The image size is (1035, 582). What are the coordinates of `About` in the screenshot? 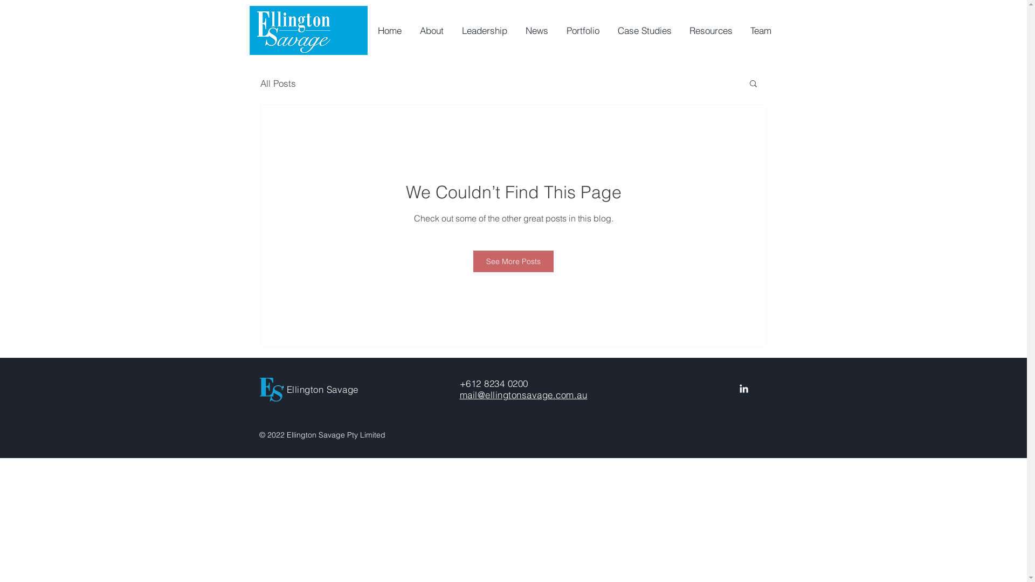 It's located at (431, 31).